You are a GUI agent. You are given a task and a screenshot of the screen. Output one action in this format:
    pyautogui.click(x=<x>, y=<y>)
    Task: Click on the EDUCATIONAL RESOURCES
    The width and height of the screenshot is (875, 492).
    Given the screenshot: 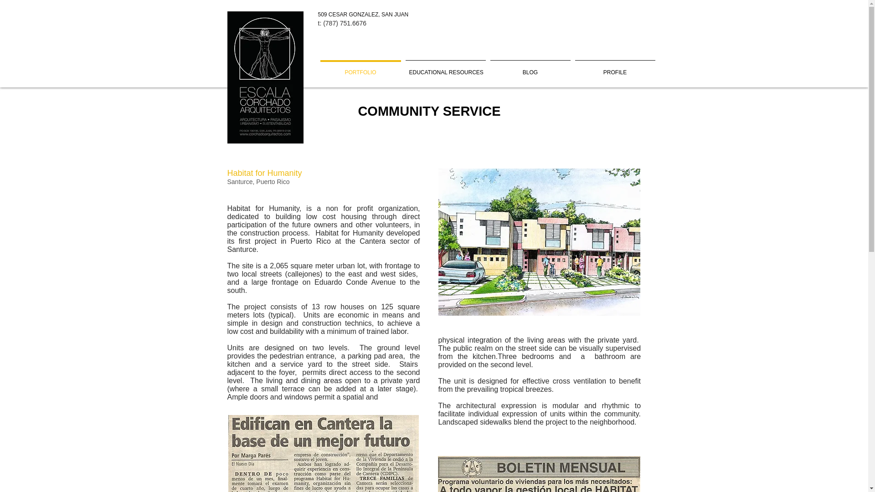 What is the action you would take?
    pyautogui.click(x=445, y=68)
    